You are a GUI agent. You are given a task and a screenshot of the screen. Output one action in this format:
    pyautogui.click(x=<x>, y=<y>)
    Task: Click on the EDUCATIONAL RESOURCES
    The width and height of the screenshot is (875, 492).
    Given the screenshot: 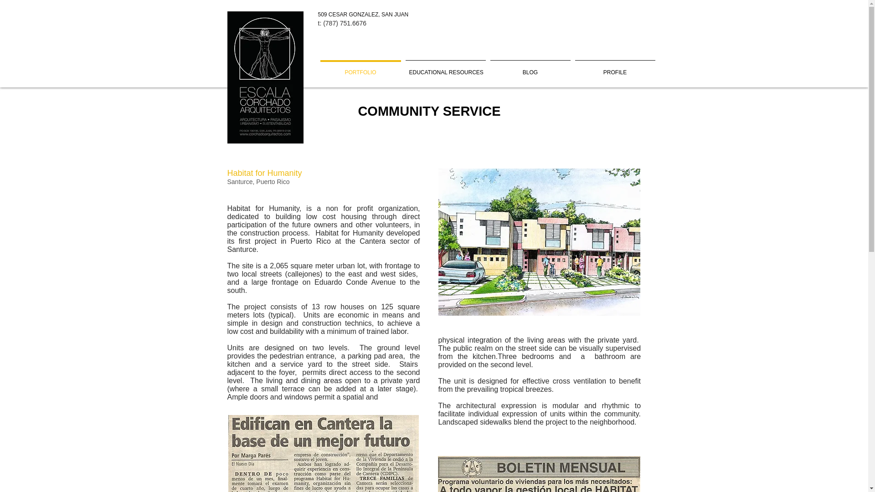 What is the action you would take?
    pyautogui.click(x=445, y=68)
    